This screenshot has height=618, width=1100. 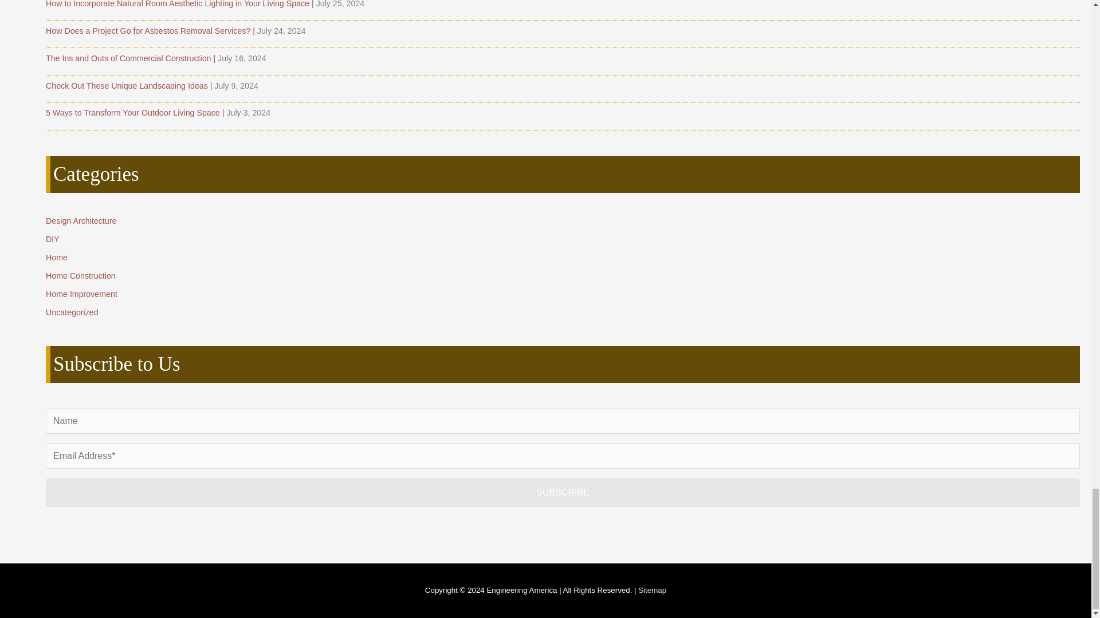 What do you see at coordinates (151, 31) in the screenshot?
I see `How Does a Project Go for Asbestos Removal Services?` at bounding box center [151, 31].